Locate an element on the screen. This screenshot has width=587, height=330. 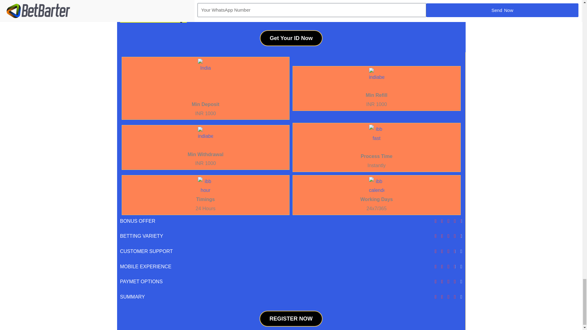
Min Deposit is located at coordinates (205, 104).